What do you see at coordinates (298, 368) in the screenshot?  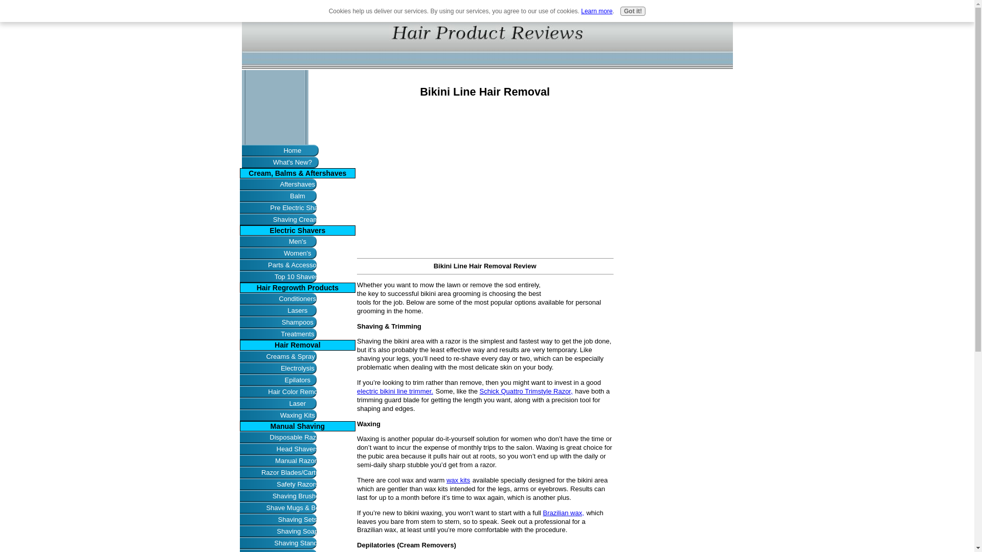 I see `Electrolysis` at bounding box center [298, 368].